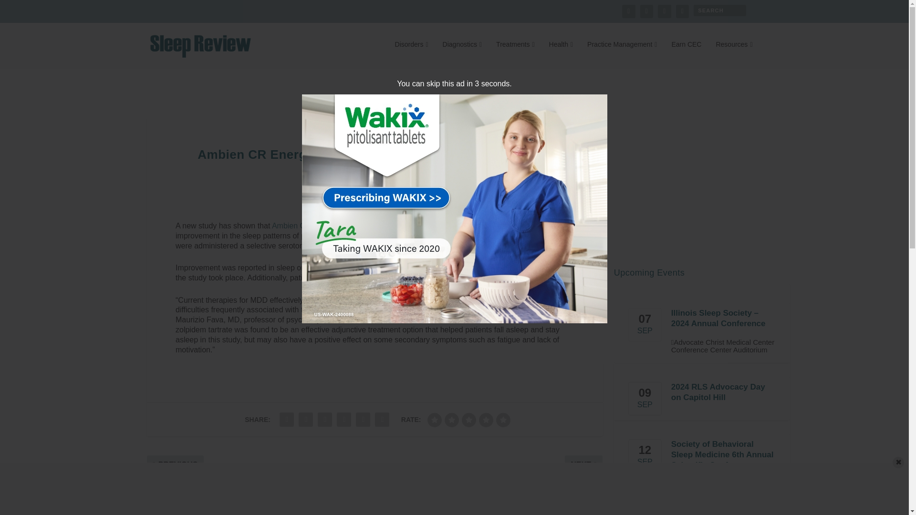 The width and height of the screenshot is (916, 515). Describe the element at coordinates (462, 54) in the screenshot. I see `Diagnostics` at that location.